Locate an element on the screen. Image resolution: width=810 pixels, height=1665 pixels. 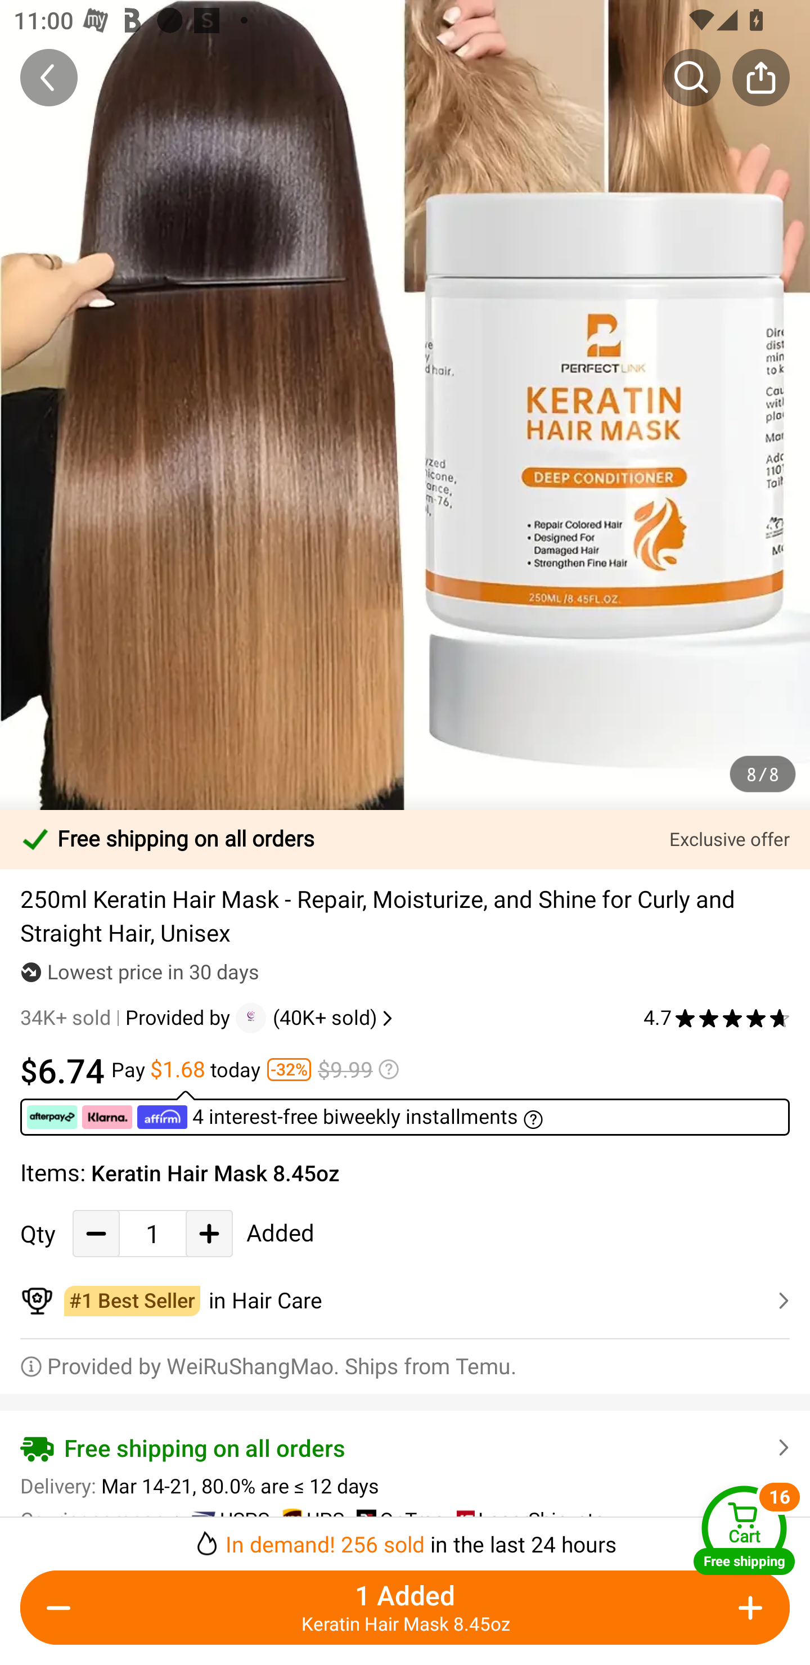
Add Quantity button is located at coordinates (747, 1608).